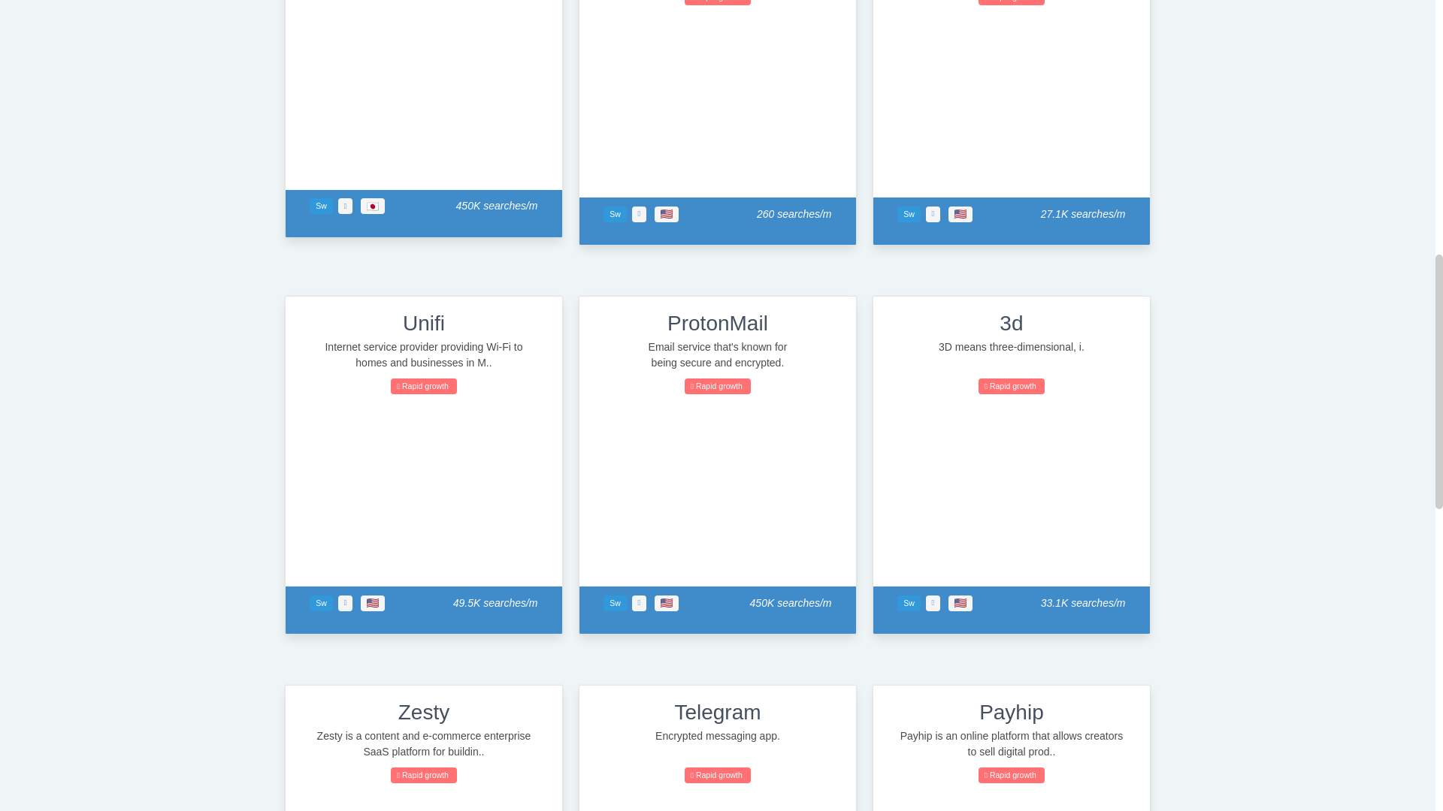 The height and width of the screenshot is (811, 1443). I want to click on 3d, so click(1012, 323).